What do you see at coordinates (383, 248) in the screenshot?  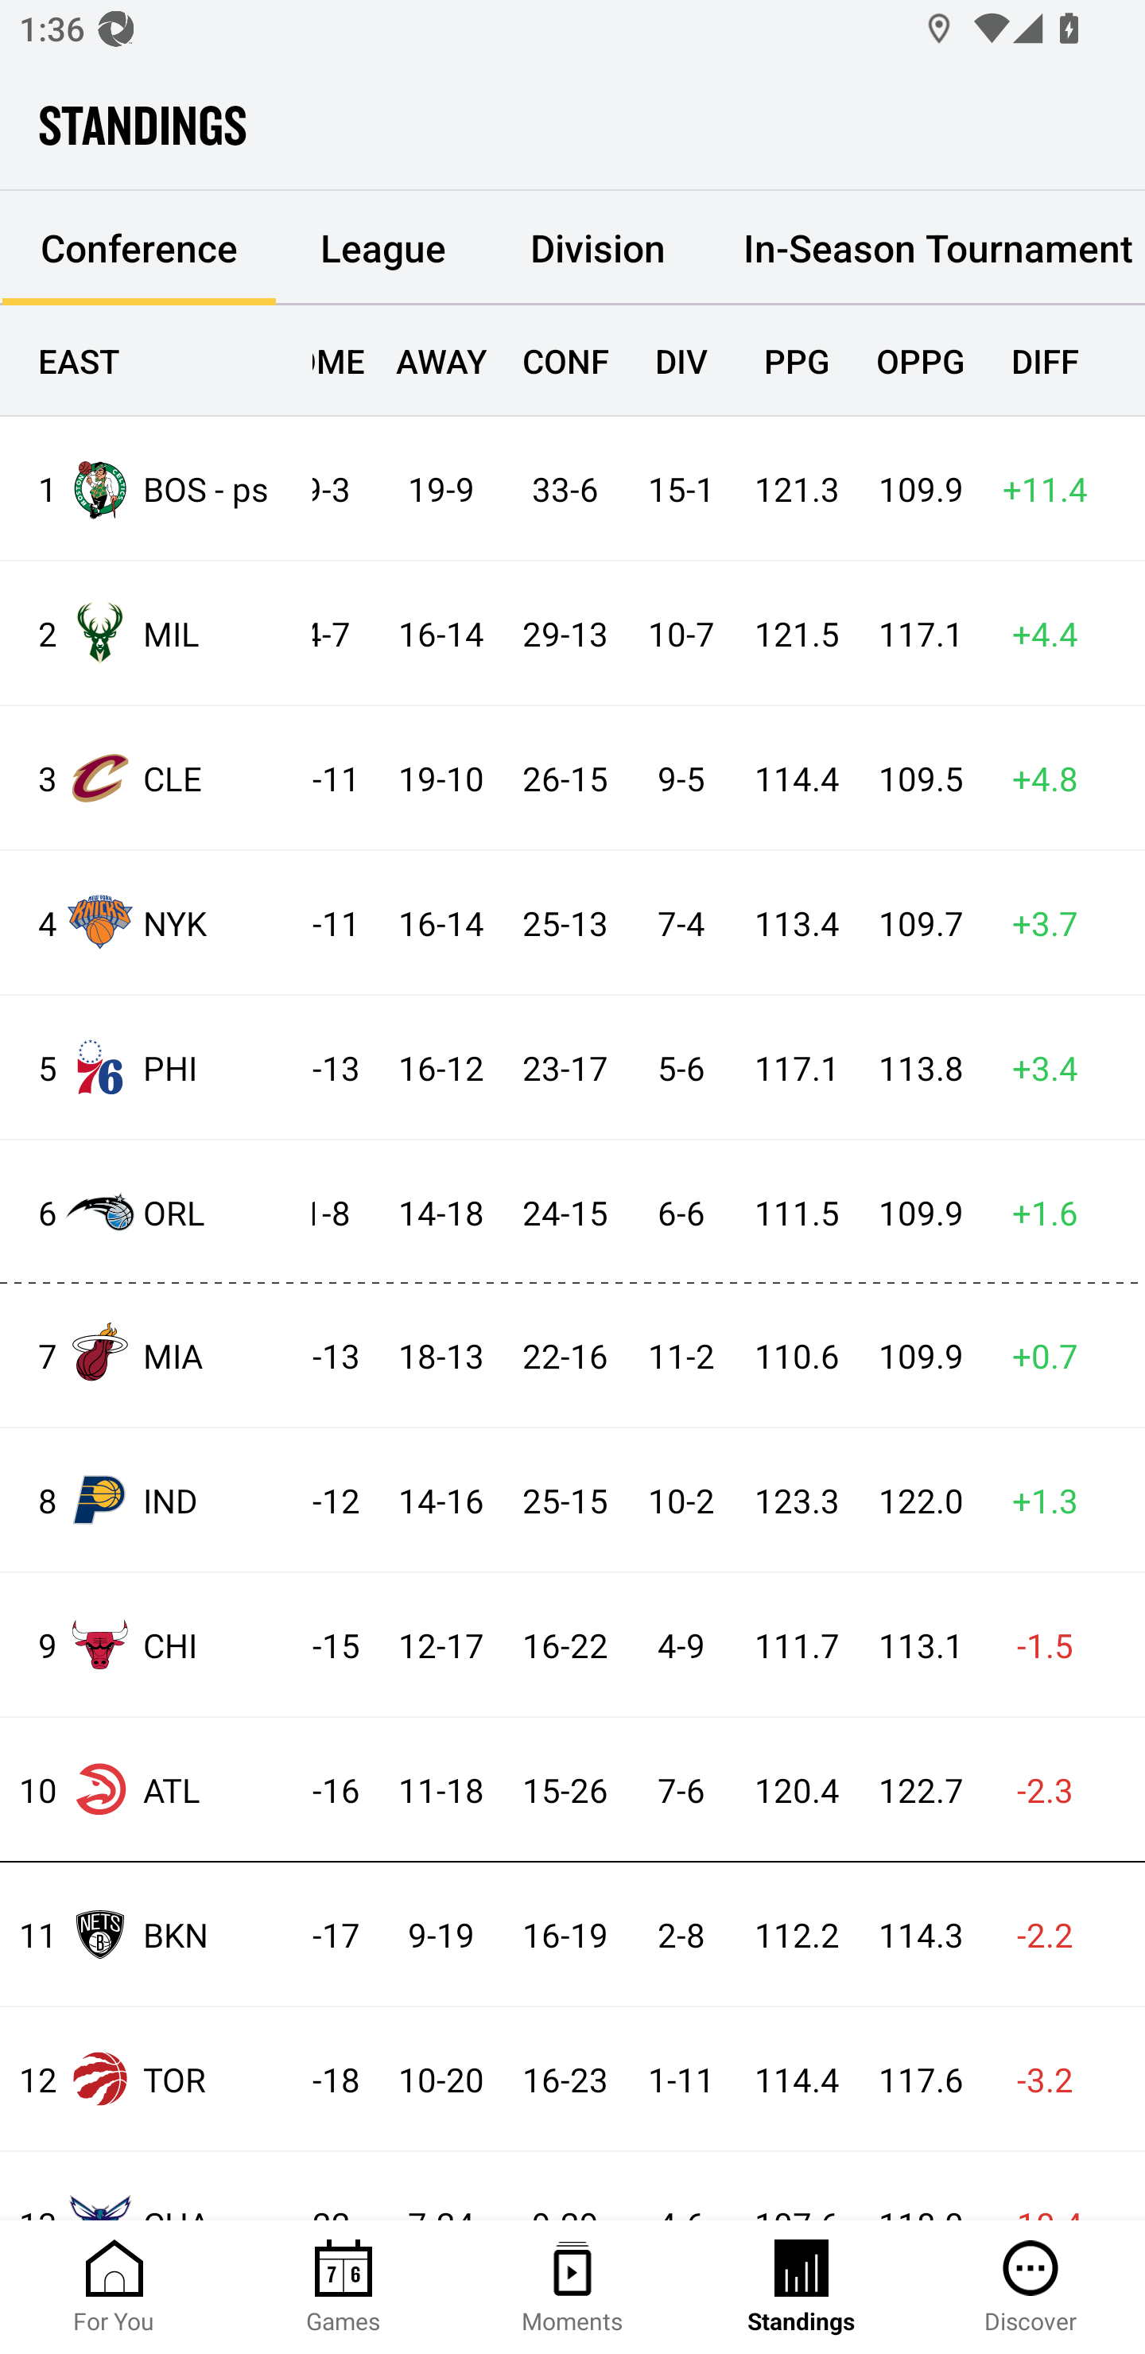 I see `League` at bounding box center [383, 248].